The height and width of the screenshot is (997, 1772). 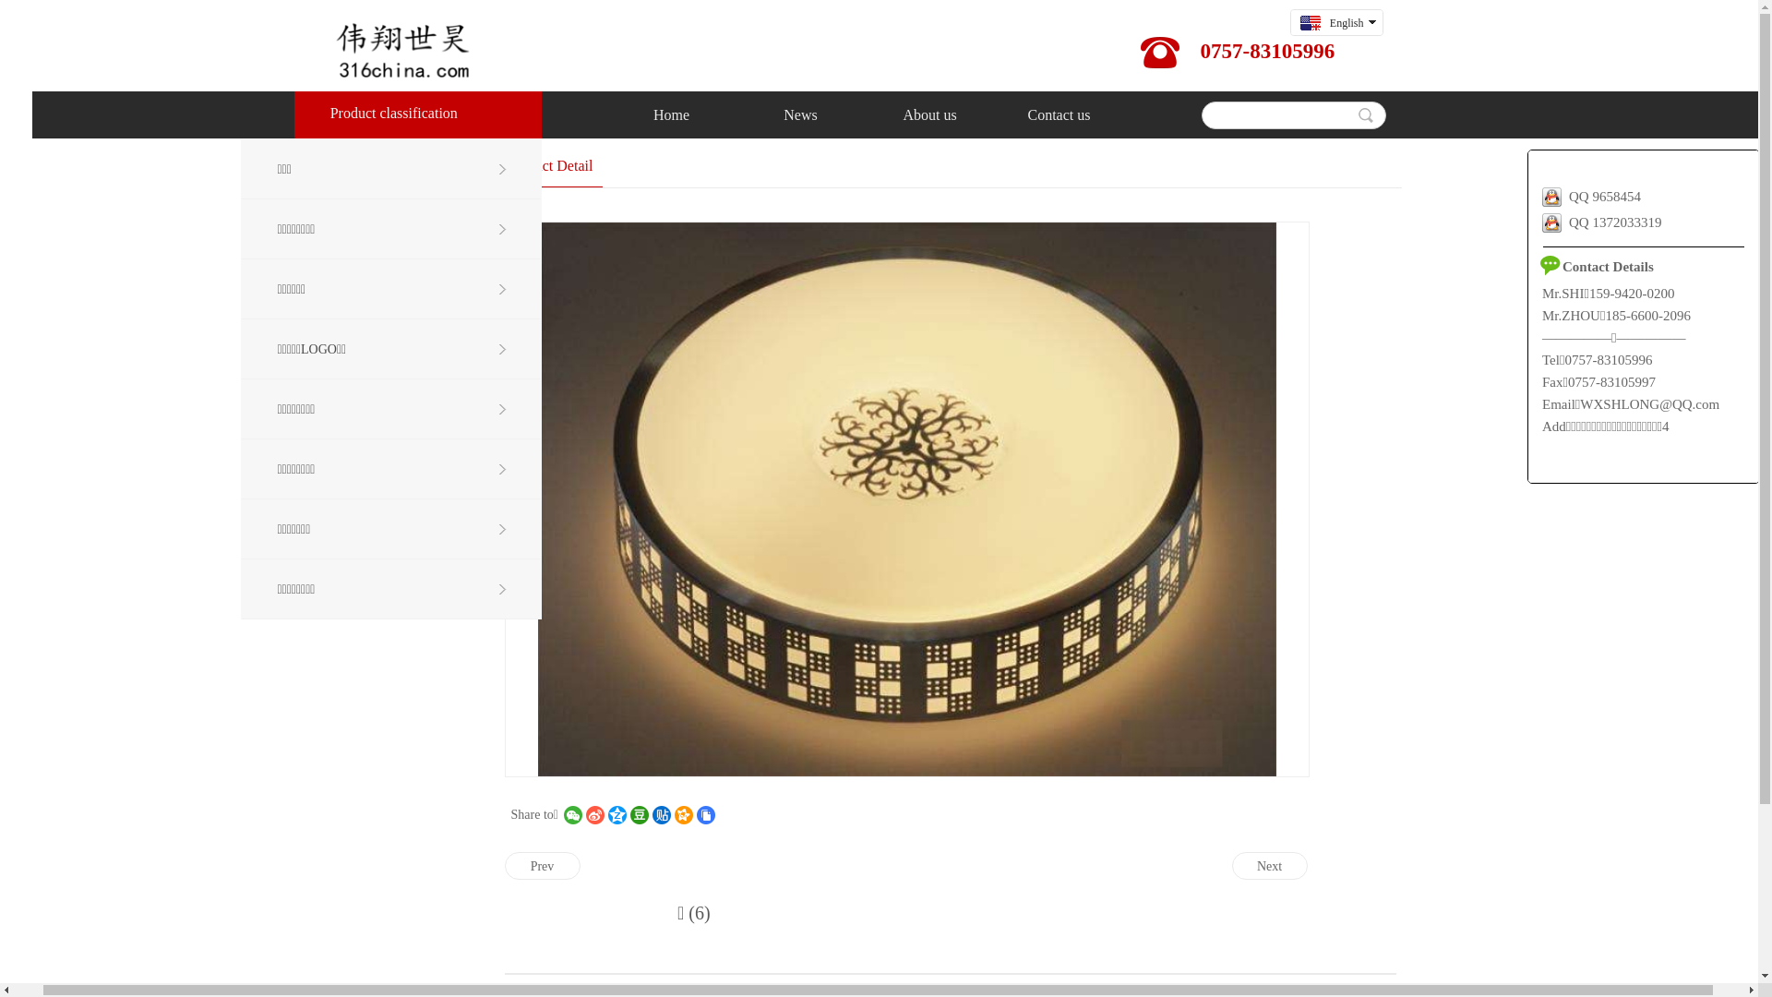 I want to click on Share to Sina Weibo, so click(x=627, y=815).